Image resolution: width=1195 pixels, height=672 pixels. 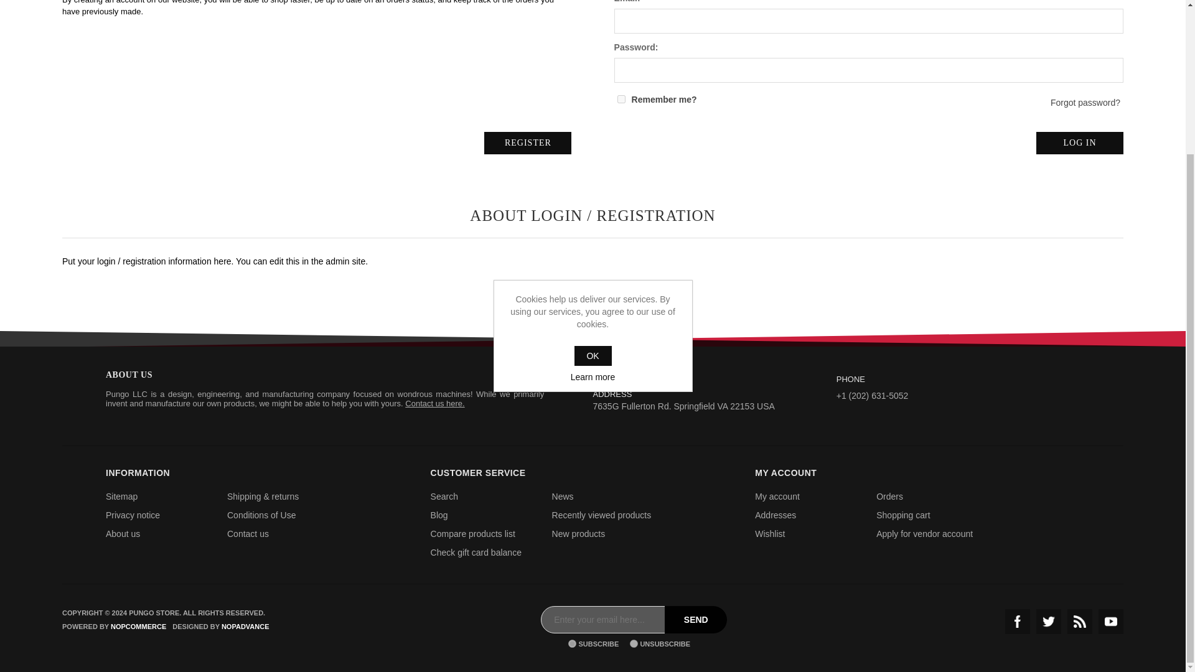 What do you see at coordinates (1079, 143) in the screenshot?
I see `Log in` at bounding box center [1079, 143].